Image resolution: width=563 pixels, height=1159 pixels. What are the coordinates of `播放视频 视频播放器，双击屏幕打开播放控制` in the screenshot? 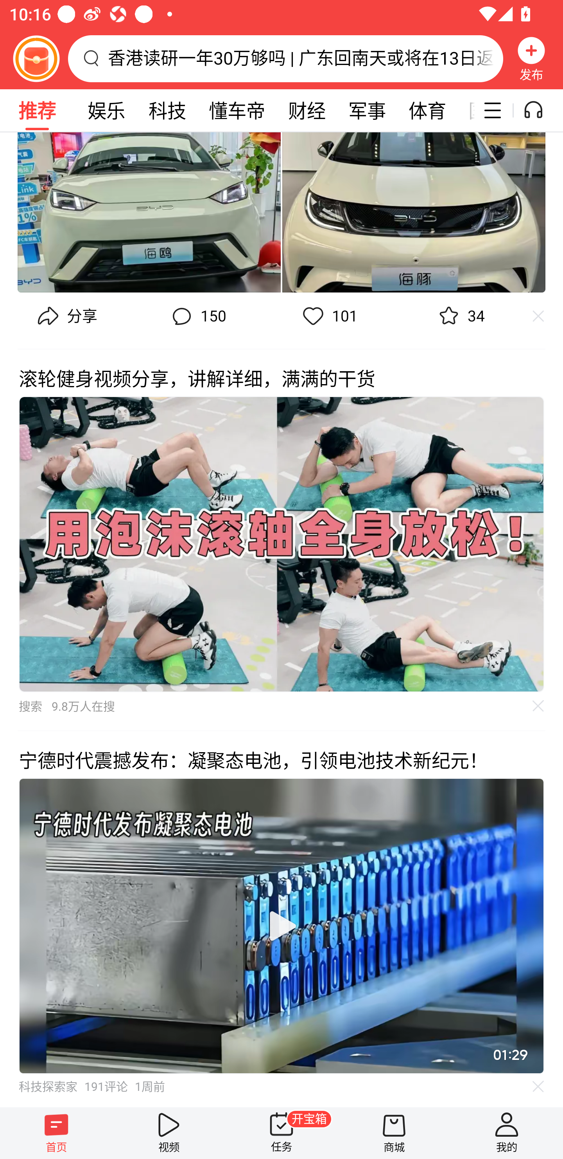 It's located at (281, 926).